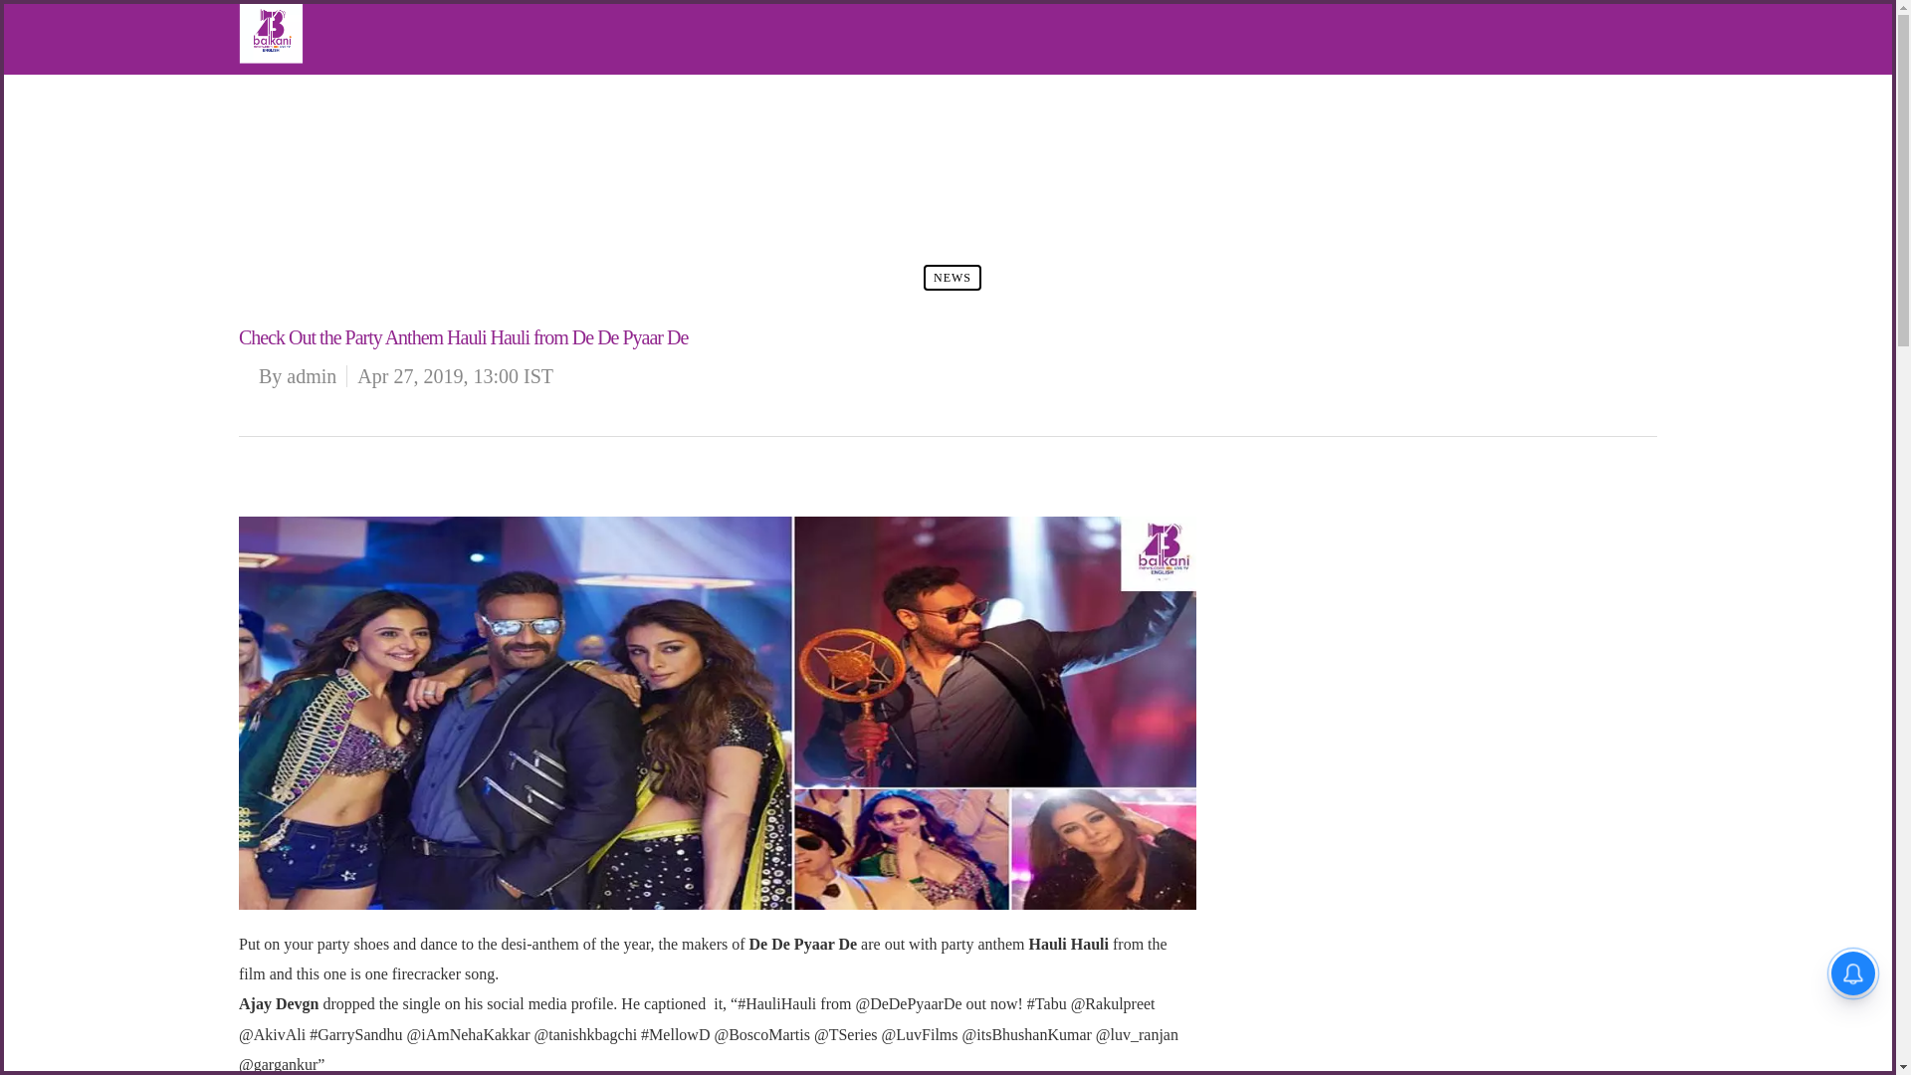 This screenshot has height=1075, width=1911. I want to click on LIFESTYLE, so click(317, 179).